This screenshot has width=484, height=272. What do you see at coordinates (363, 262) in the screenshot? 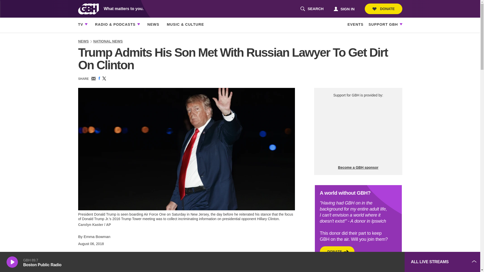
I see `SIGN IN` at bounding box center [363, 262].